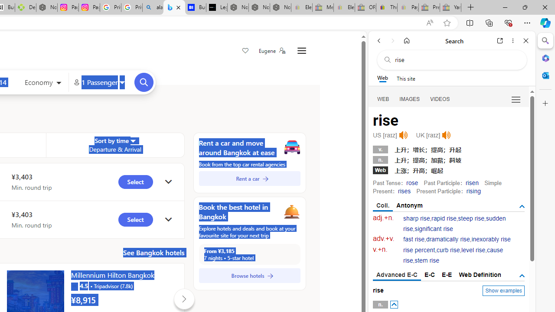 Image resolution: width=555 pixels, height=312 pixels. What do you see at coordinates (409, 99) in the screenshot?
I see `Search Filter, IMAGES` at bounding box center [409, 99].